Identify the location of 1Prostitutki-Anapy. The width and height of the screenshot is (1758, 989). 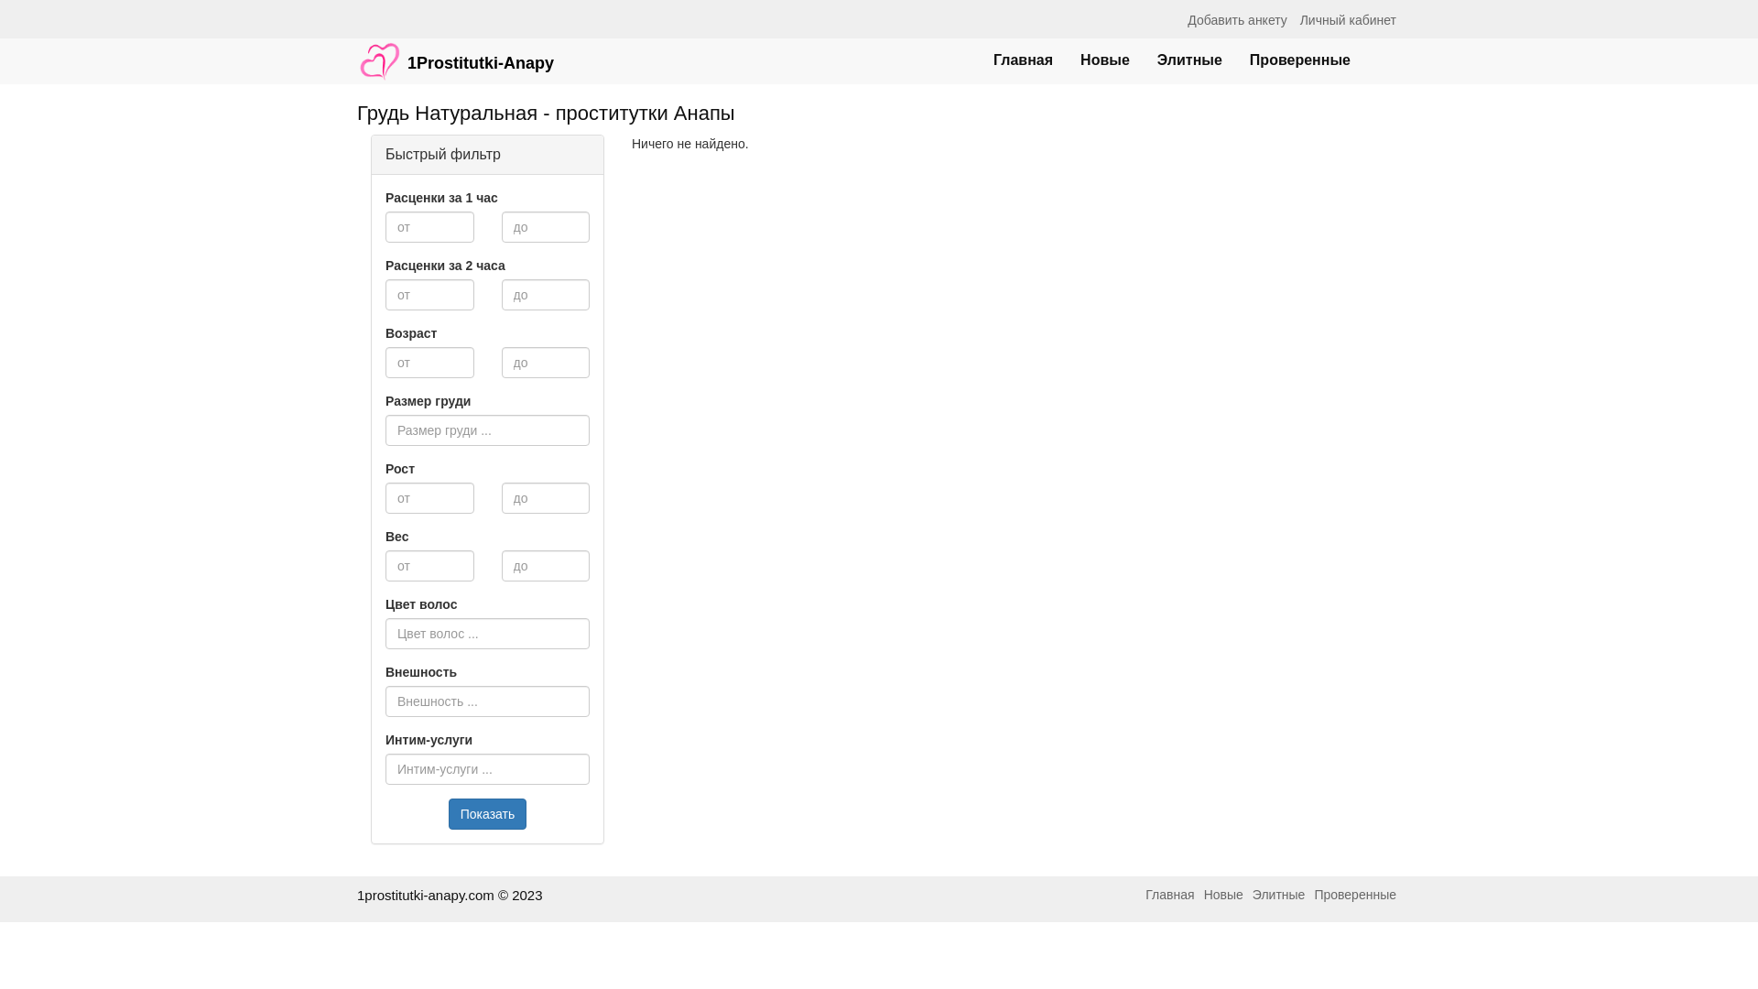
(456, 52).